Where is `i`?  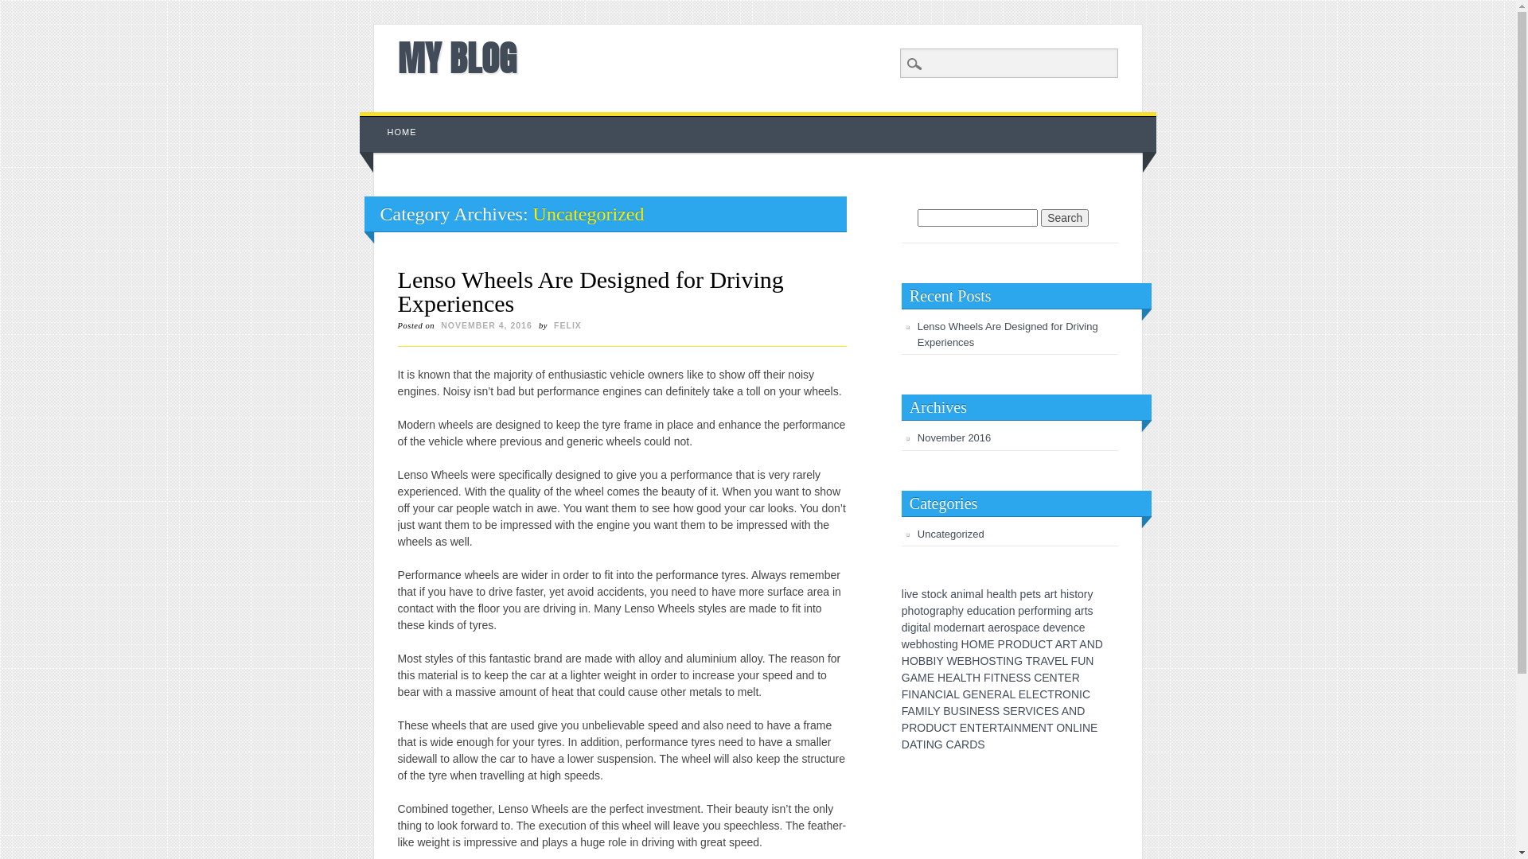 i is located at coordinates (906, 594).